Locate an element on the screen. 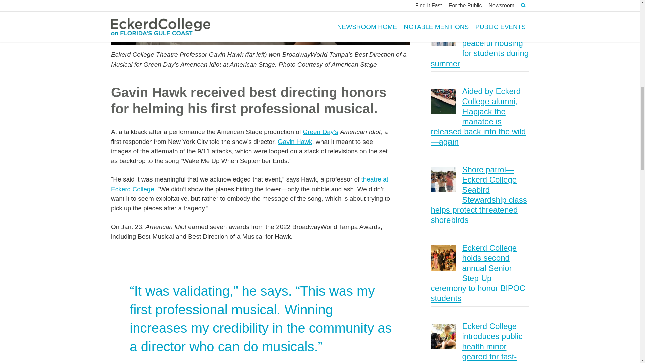 The width and height of the screenshot is (645, 363). Gavin Hawk is located at coordinates (295, 142).